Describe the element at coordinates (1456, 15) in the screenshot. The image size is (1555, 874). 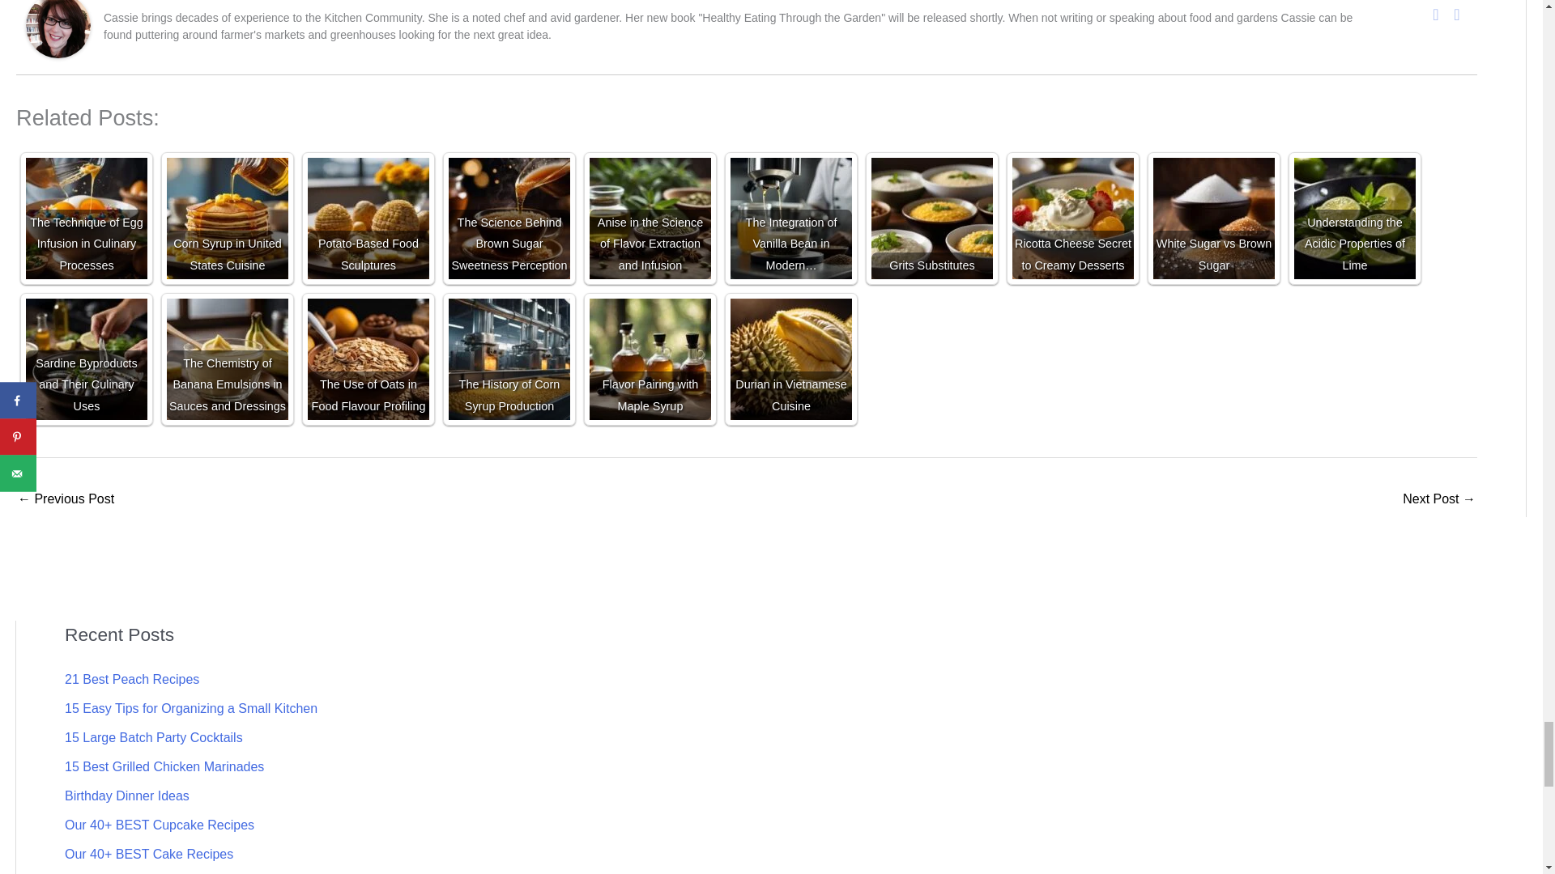
I see `Twitter` at that location.